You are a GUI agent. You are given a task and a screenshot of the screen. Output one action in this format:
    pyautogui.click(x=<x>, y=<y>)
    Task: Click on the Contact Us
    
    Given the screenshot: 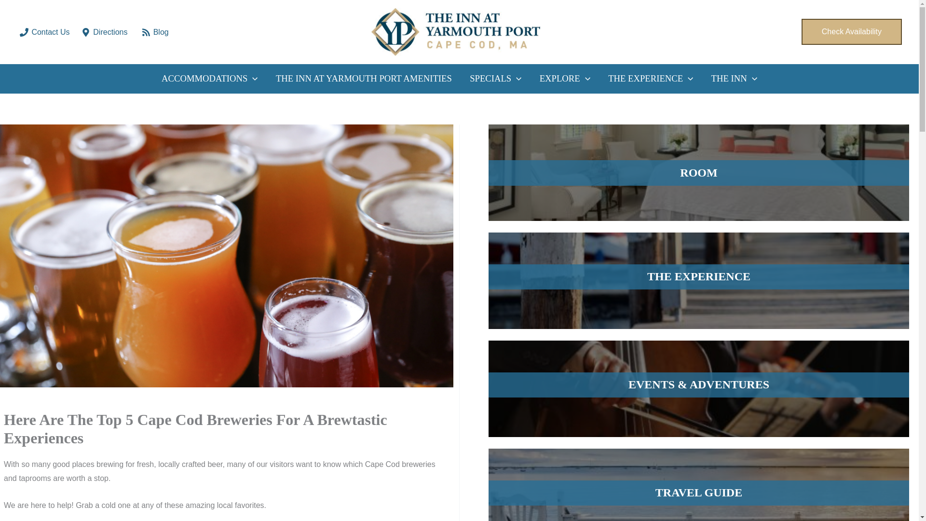 What is the action you would take?
    pyautogui.click(x=44, y=32)
    